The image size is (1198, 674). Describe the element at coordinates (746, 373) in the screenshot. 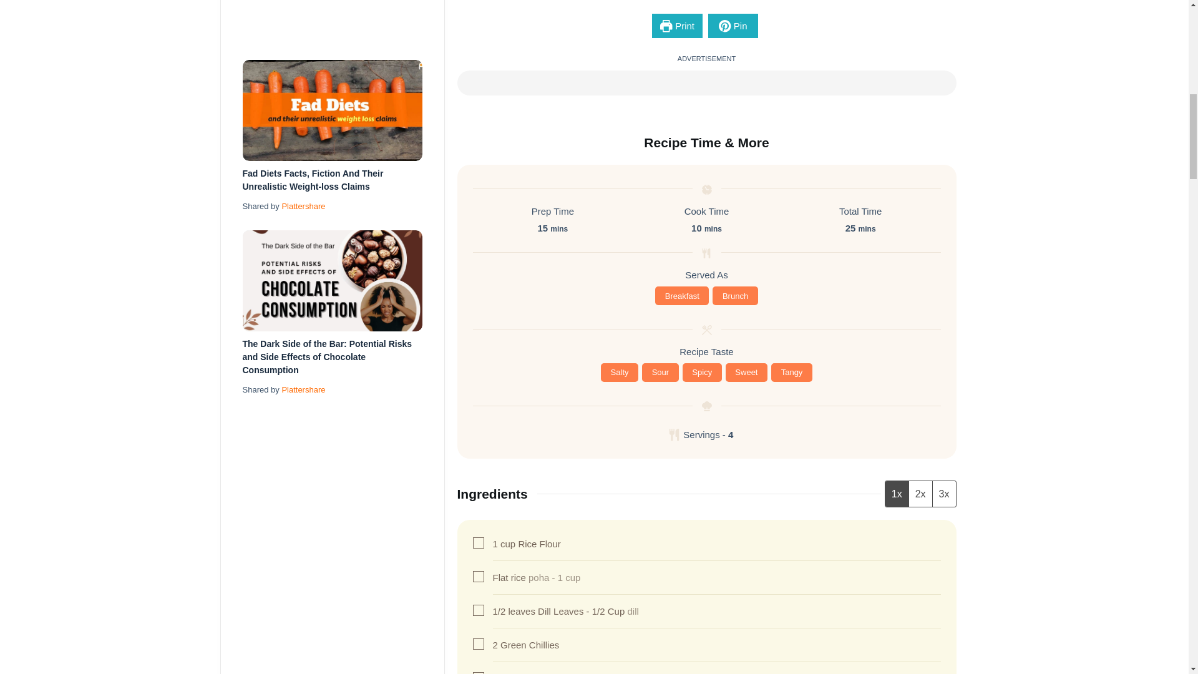

I see `Sweet` at that location.